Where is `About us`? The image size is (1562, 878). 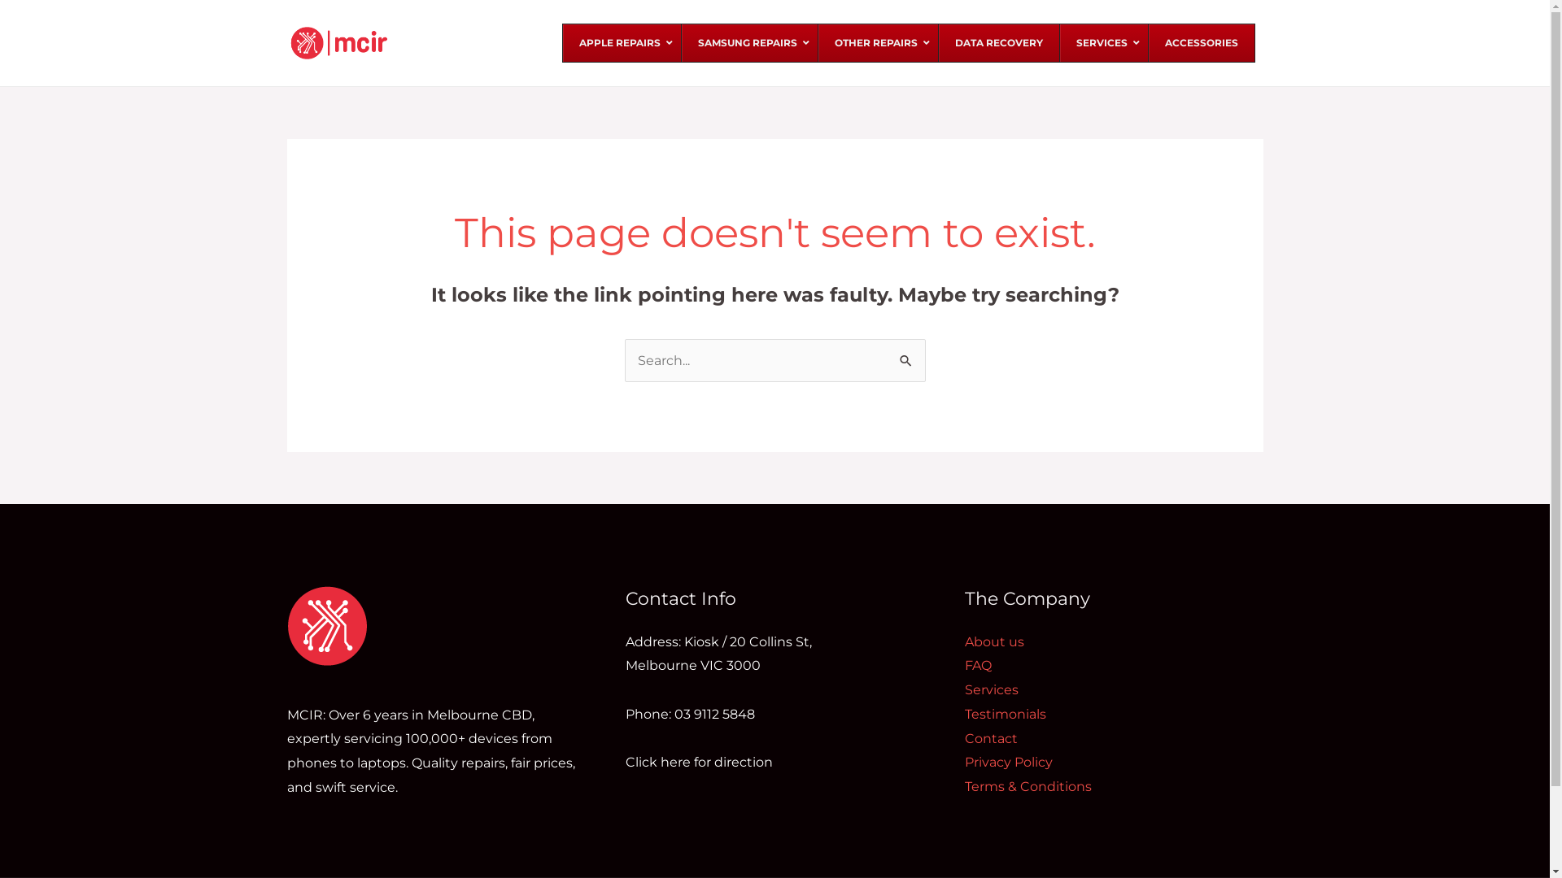
About us is located at coordinates (994, 642).